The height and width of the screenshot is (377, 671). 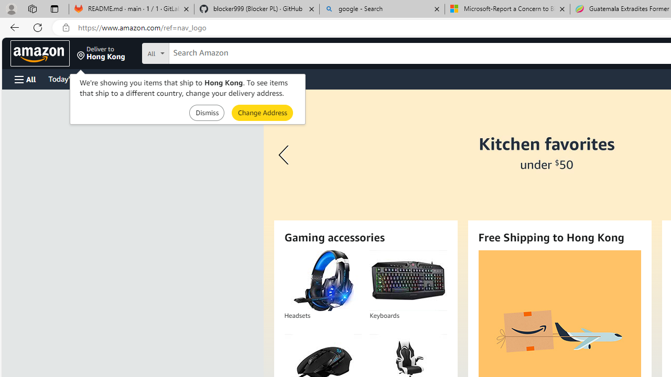 I want to click on Skip to main content, so click(x=45, y=52).